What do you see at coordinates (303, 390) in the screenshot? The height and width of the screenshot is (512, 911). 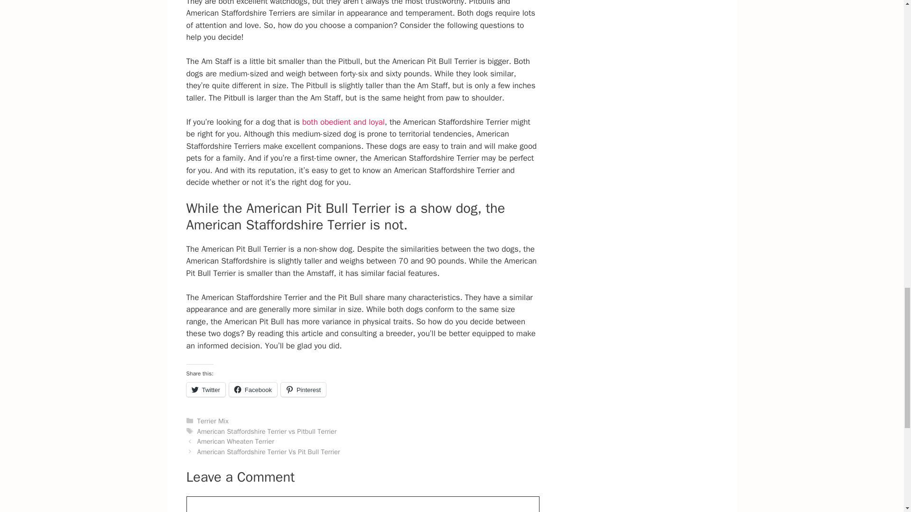 I see `Click to share on Pinterest` at bounding box center [303, 390].